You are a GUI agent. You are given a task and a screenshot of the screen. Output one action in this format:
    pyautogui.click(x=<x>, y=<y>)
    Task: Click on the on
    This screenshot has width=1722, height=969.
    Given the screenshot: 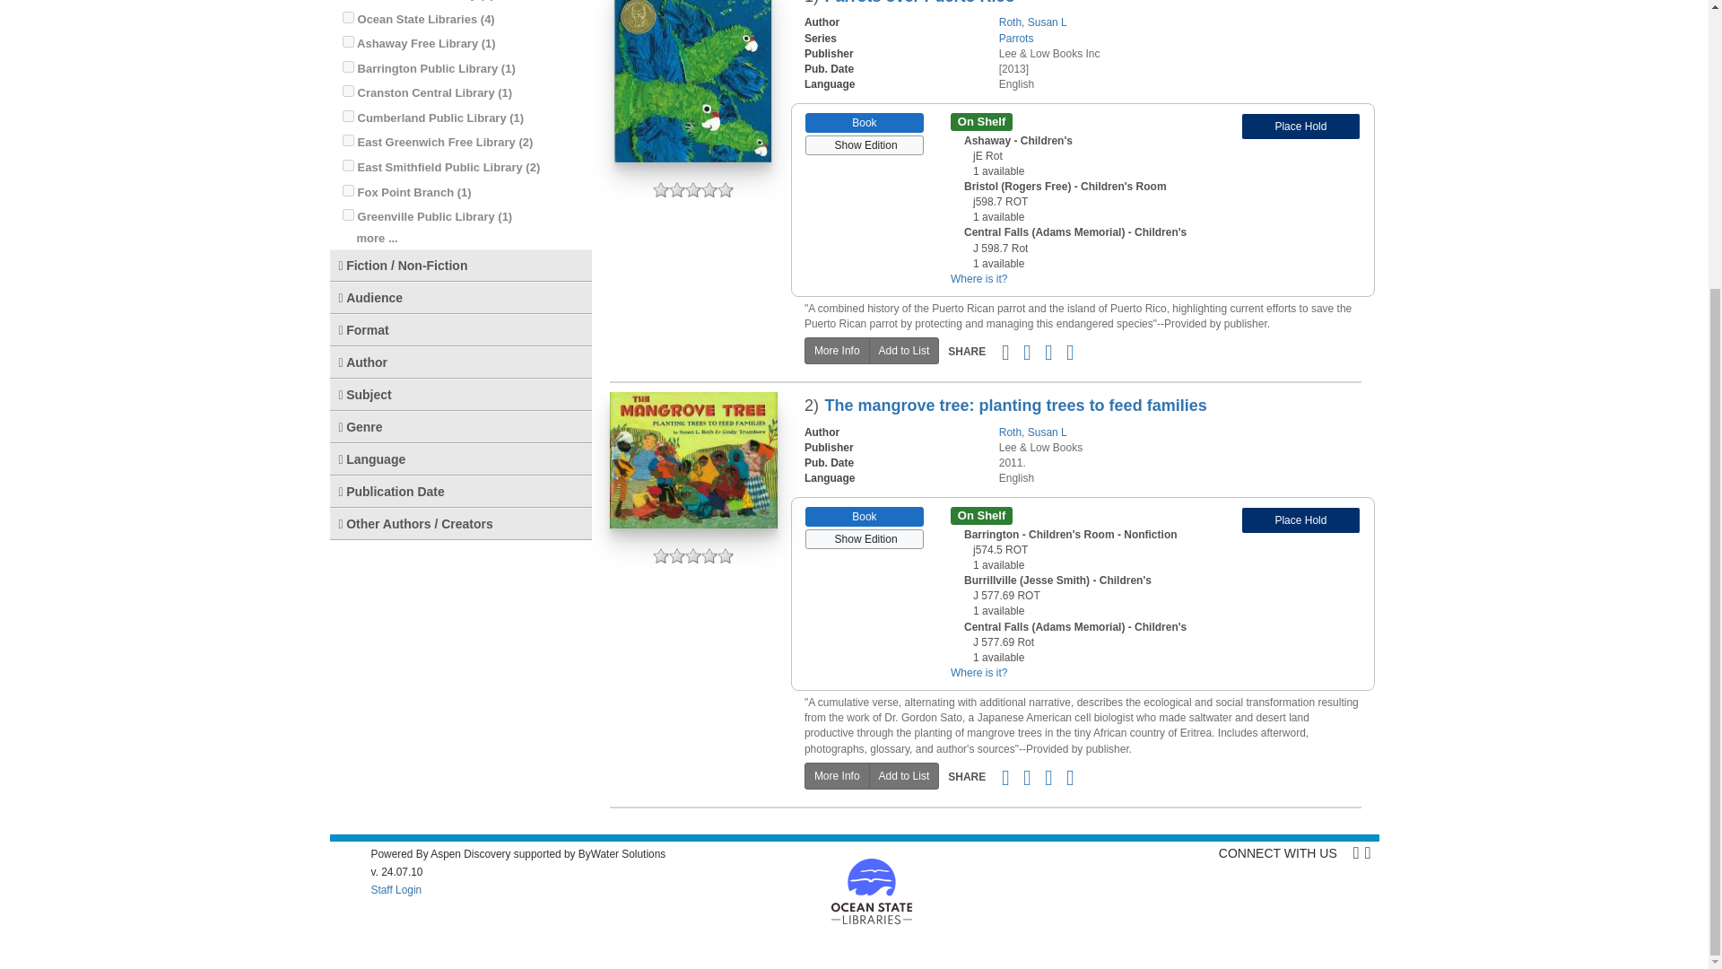 What is the action you would take?
    pyautogui.click(x=348, y=117)
    